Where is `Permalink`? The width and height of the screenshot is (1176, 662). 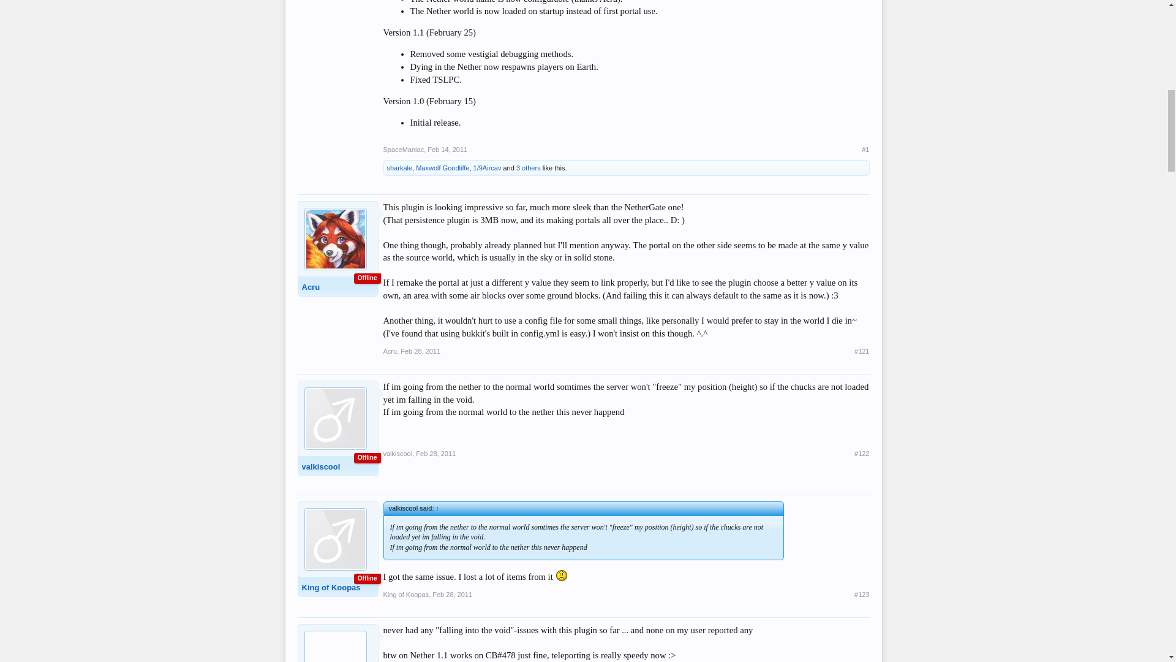
Permalink is located at coordinates (861, 595).